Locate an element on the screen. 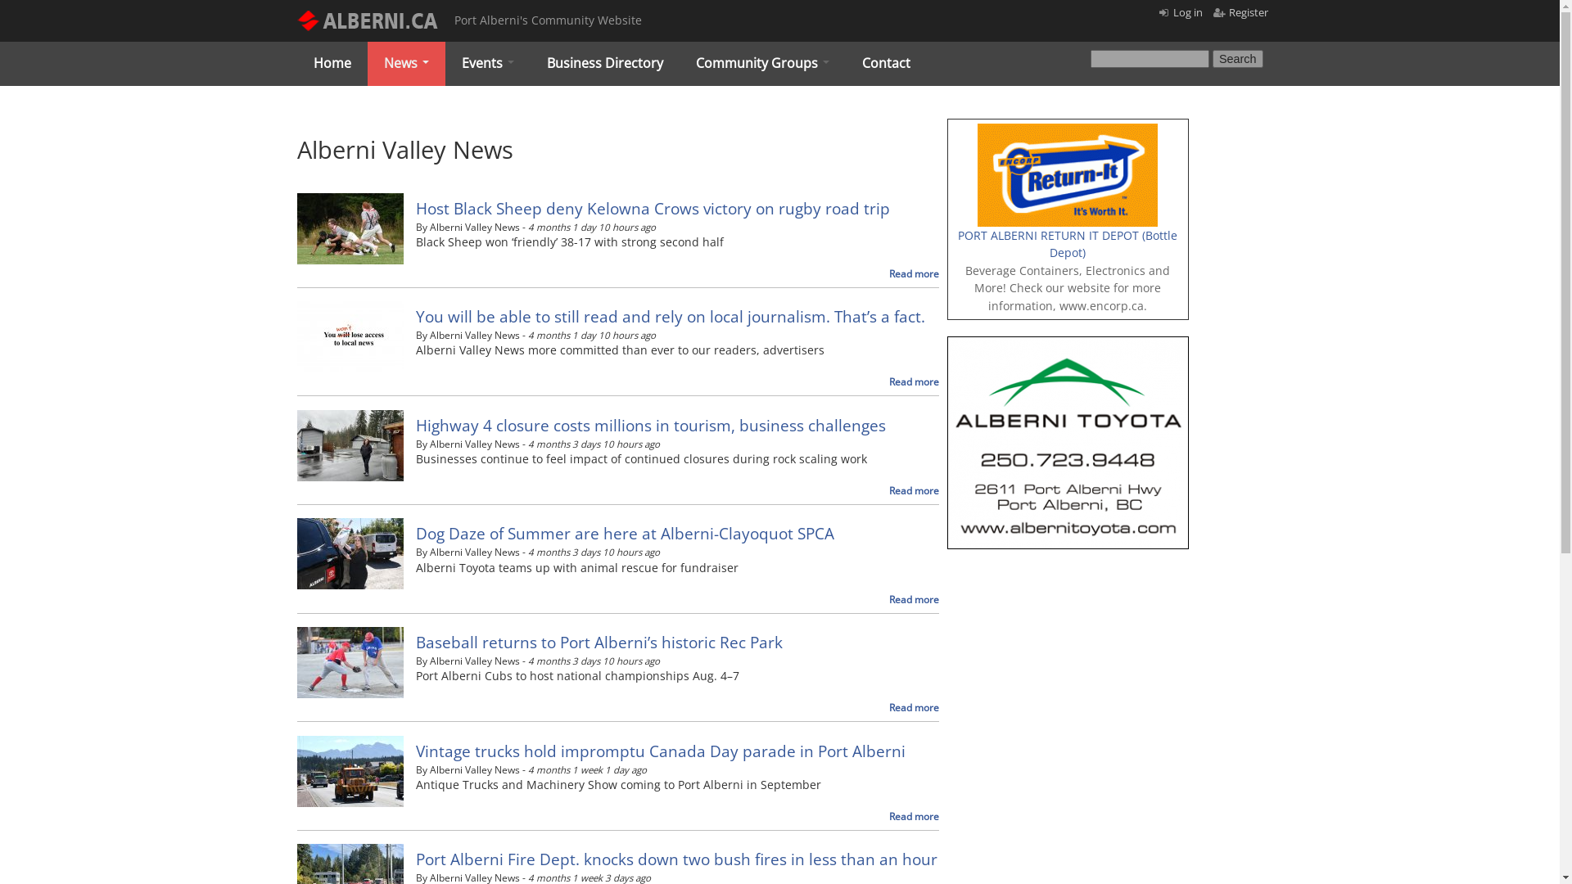 The image size is (1572, 884). Dog Daze of Summer are here at Alberni-Clayoquot SPCA is located at coordinates (626, 534).